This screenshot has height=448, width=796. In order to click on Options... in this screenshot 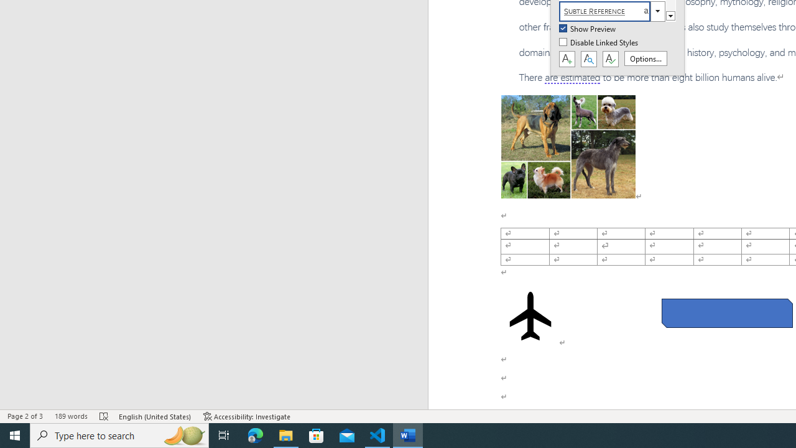, I will do `click(646, 58)`.